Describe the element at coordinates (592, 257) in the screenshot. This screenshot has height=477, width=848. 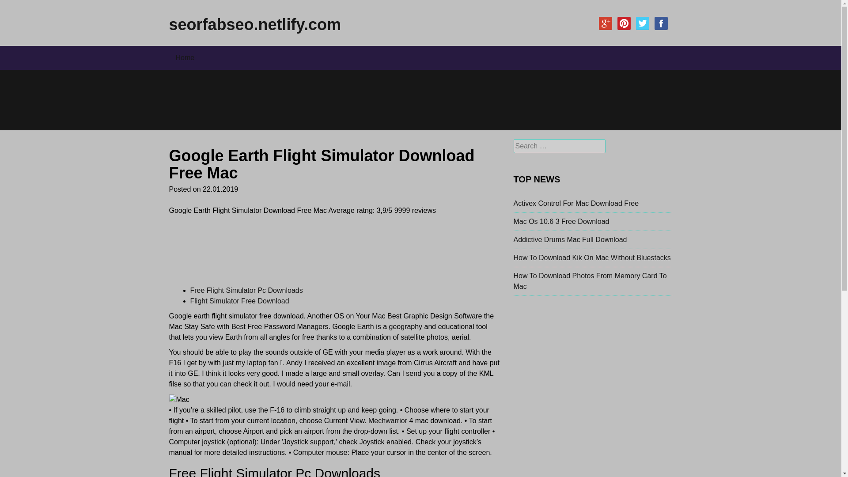
I see `How To Download Kik On Mac Without Bluestacks` at that location.